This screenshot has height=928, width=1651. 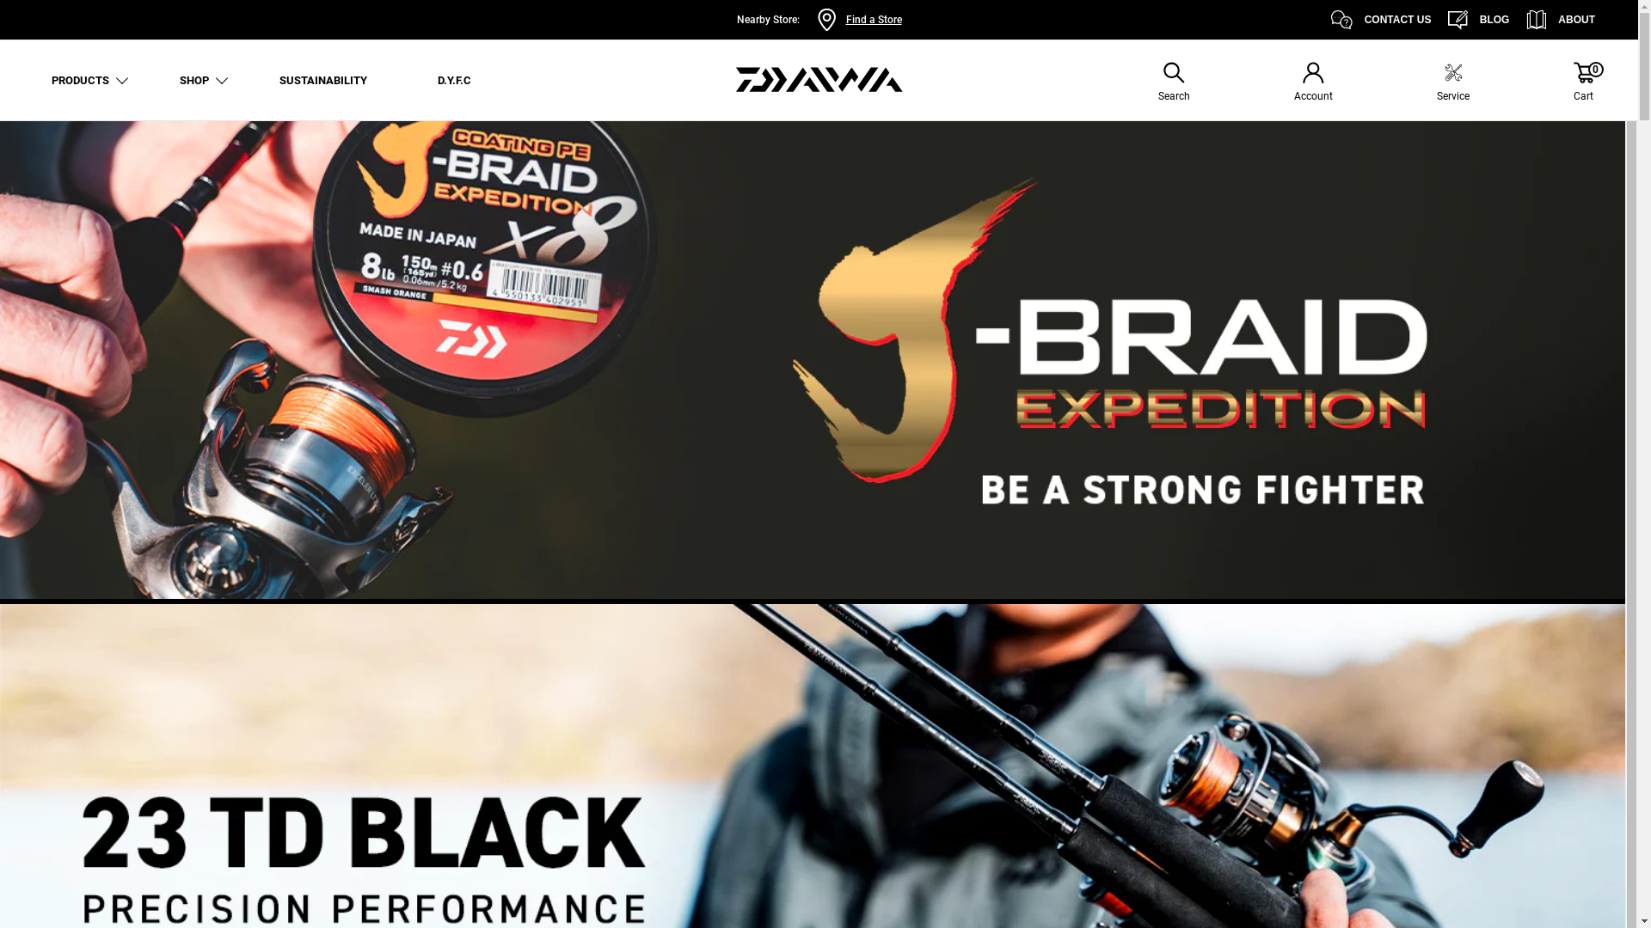 What do you see at coordinates (1479, 20) in the screenshot?
I see `BLOG` at bounding box center [1479, 20].